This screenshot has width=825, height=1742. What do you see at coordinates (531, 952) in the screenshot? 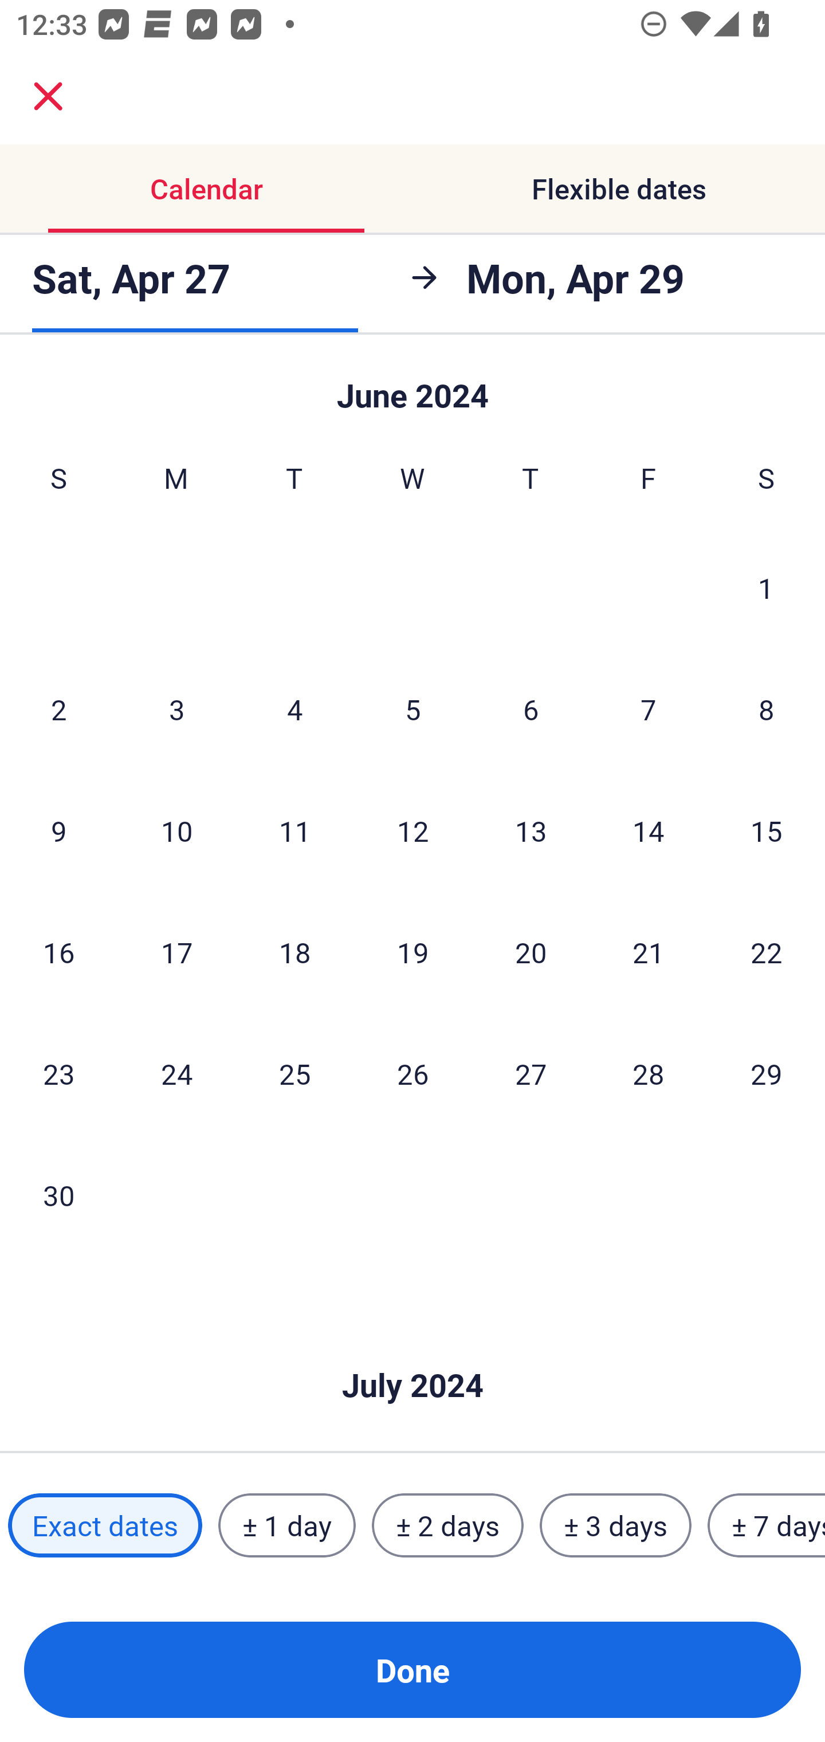
I see `20 Thursday, June 20, 2024` at bounding box center [531, 952].